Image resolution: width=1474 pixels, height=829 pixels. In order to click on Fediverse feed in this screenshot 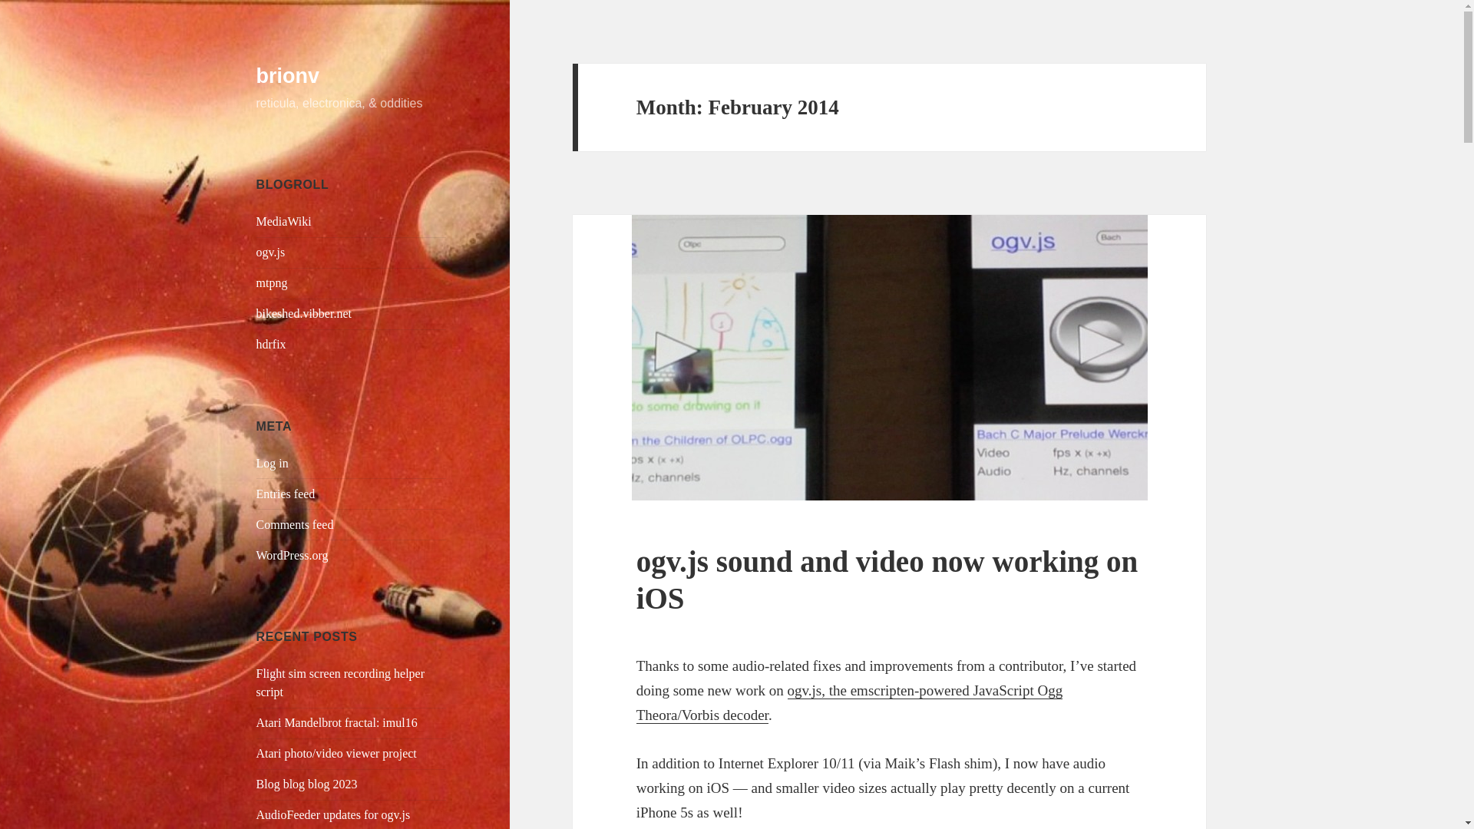, I will do `click(304, 313)`.